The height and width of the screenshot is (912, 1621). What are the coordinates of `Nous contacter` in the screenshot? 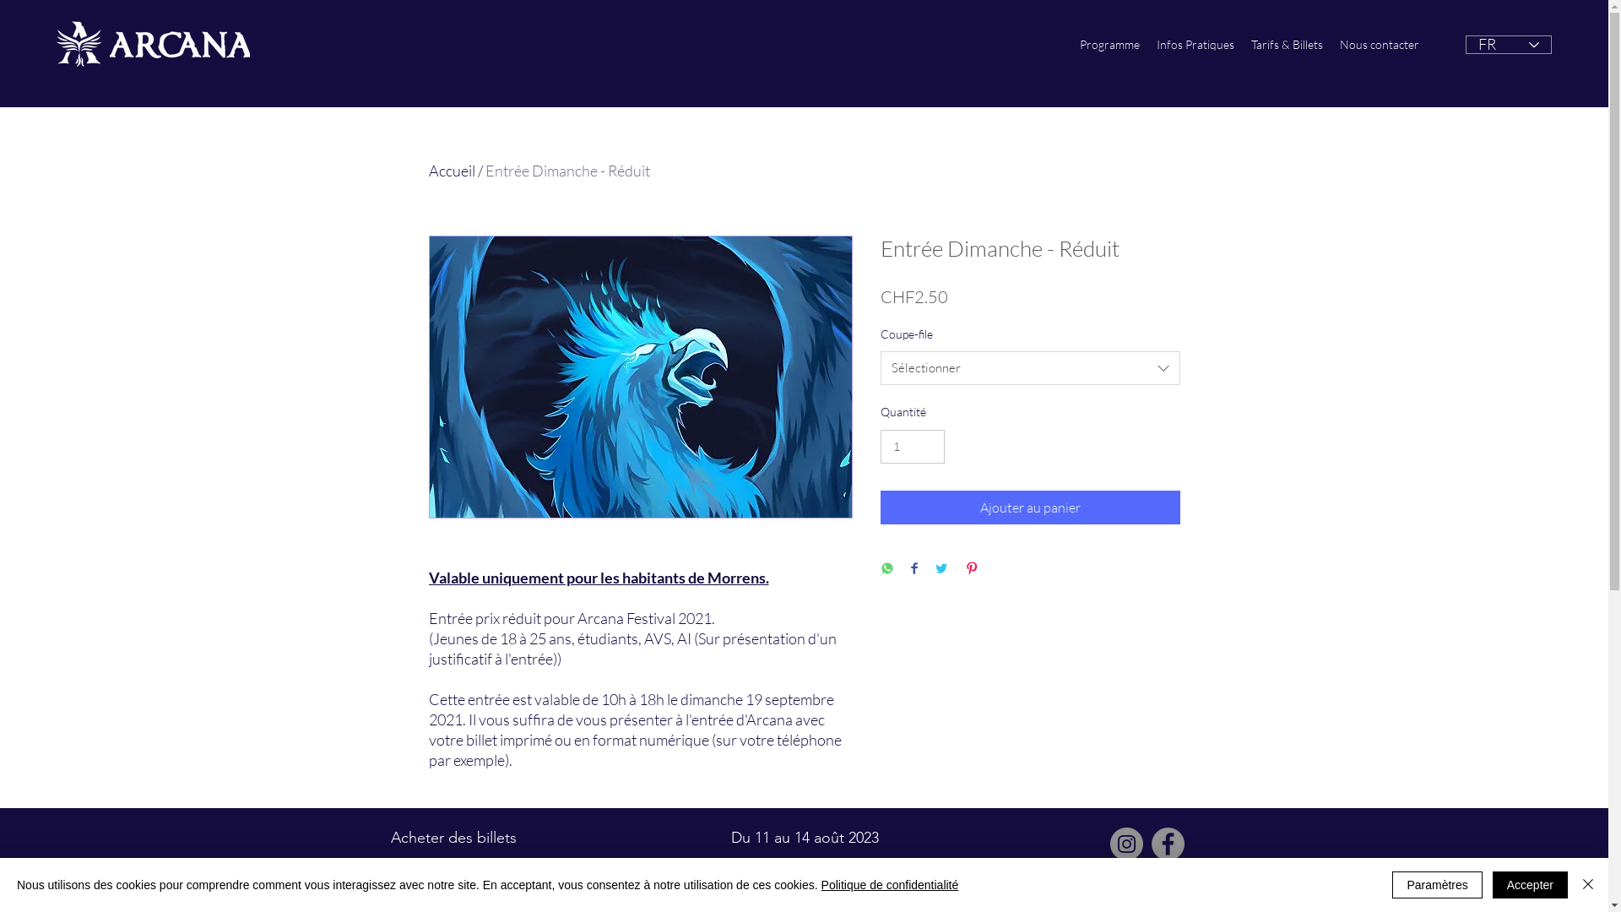 It's located at (1380, 45).